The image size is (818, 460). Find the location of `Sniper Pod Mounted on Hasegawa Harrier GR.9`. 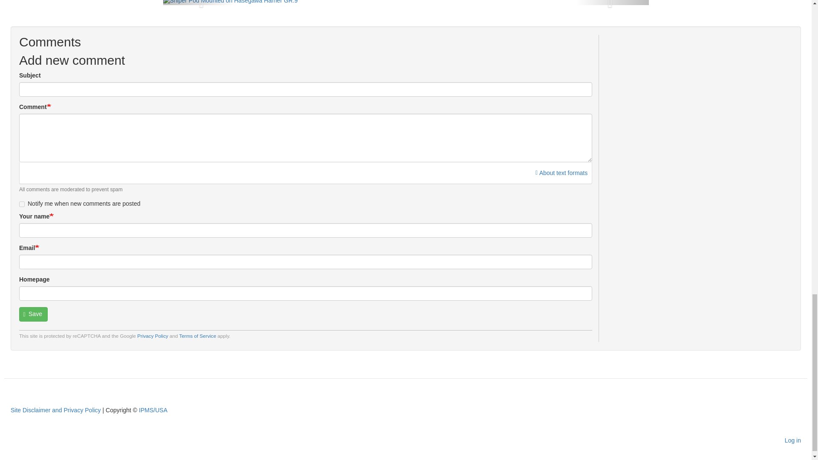

Sniper Pod Mounted on Hasegawa Harrier GR.9 is located at coordinates (230, 2).